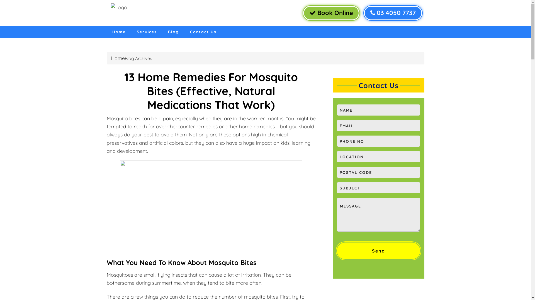  What do you see at coordinates (203, 32) in the screenshot?
I see `Contact Us` at bounding box center [203, 32].